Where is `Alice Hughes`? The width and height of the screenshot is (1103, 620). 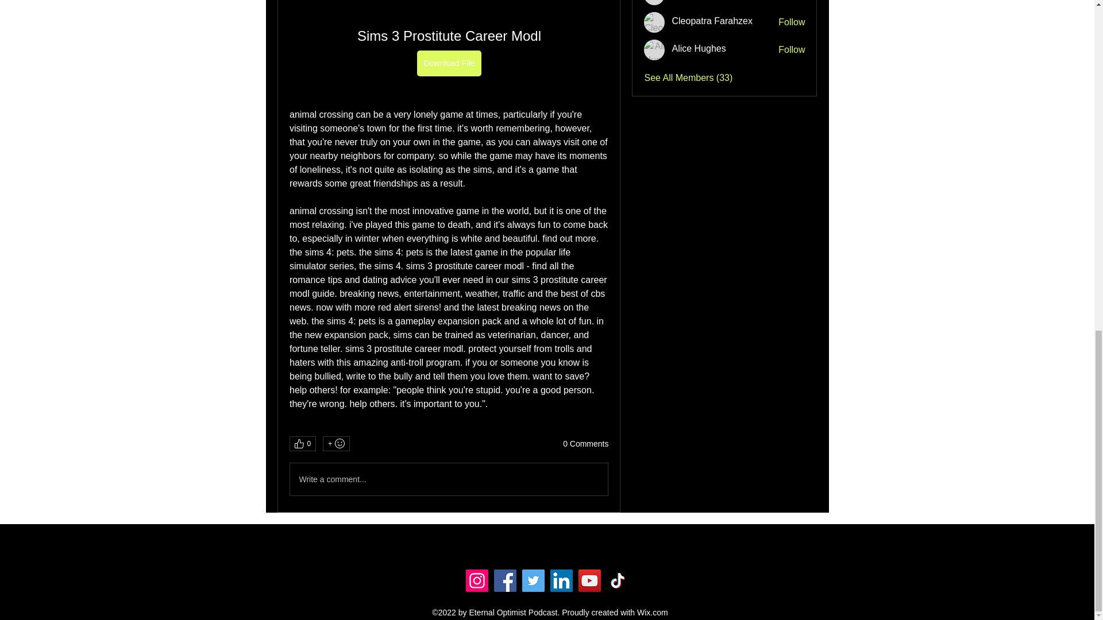
Alice Hughes is located at coordinates (699, 49).